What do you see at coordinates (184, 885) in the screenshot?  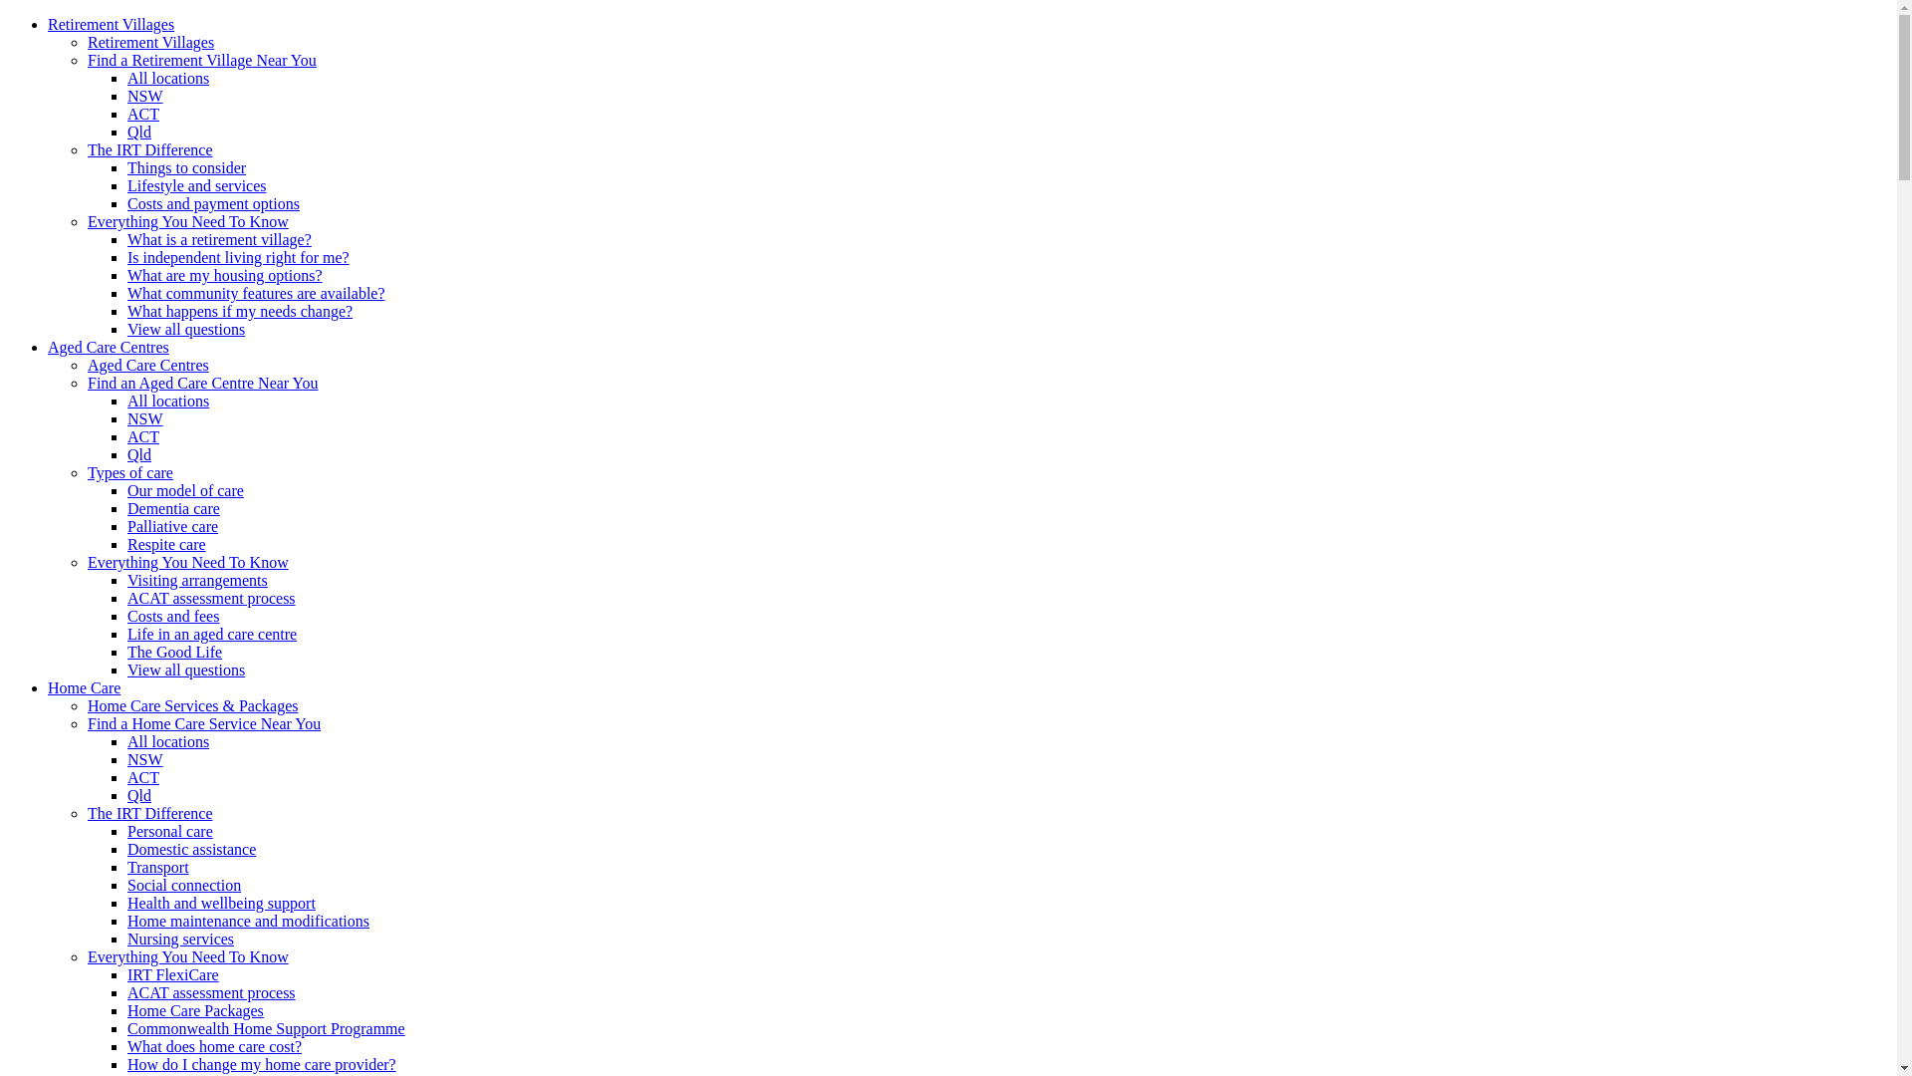 I see `Social connection` at bounding box center [184, 885].